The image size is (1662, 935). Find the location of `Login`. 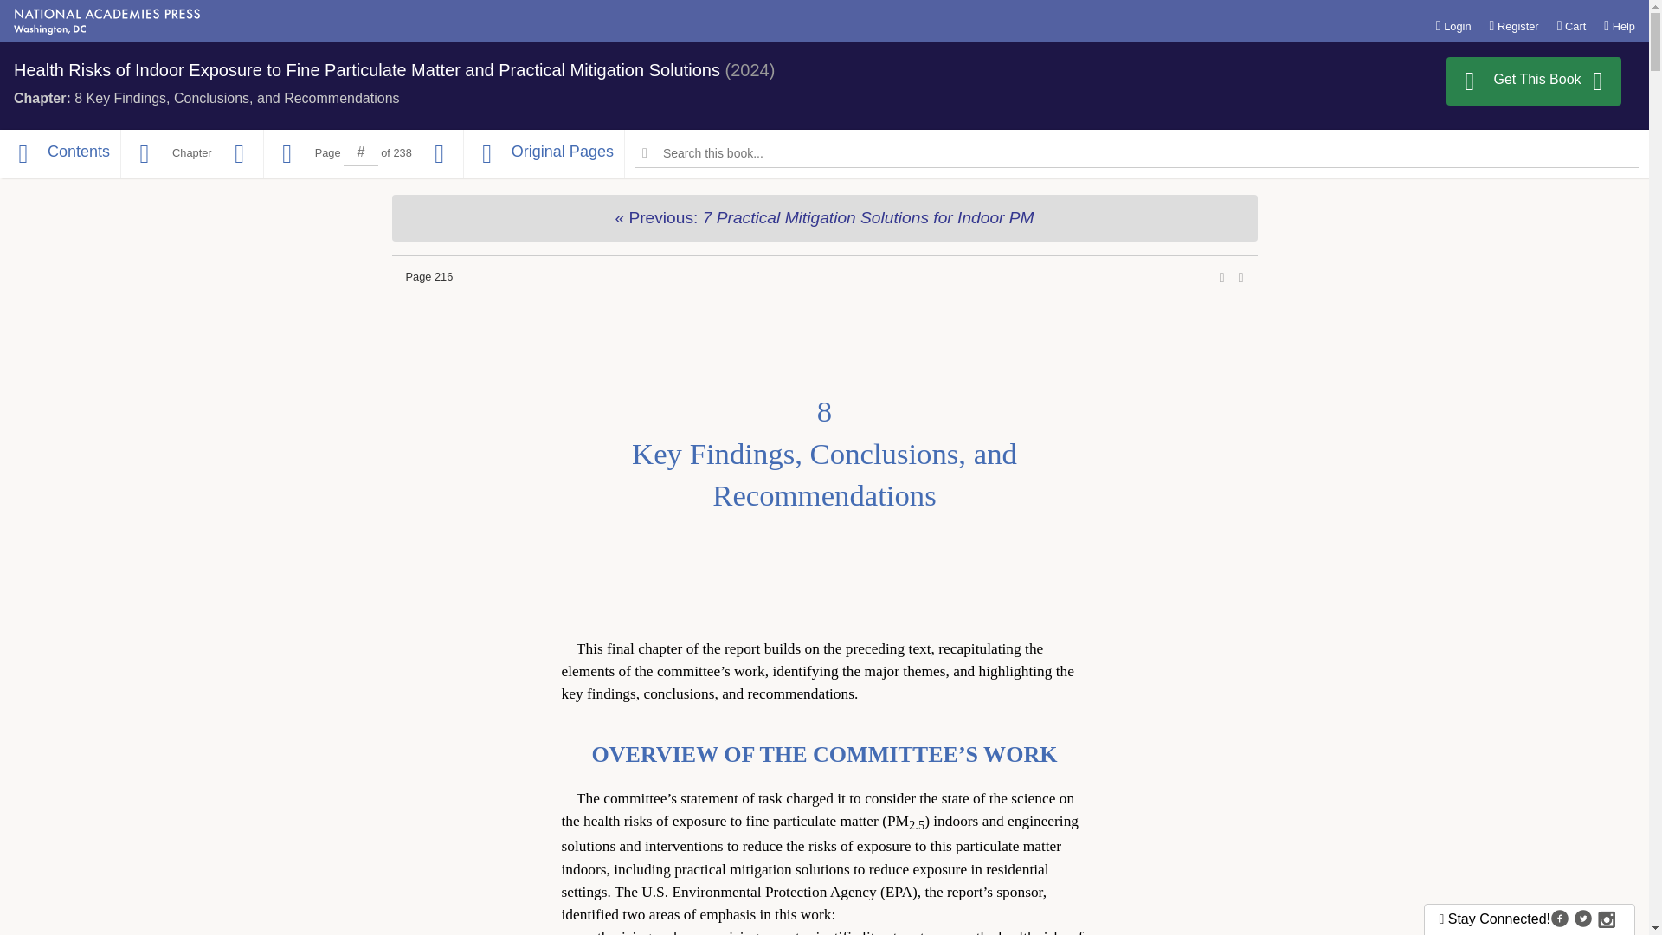

Login is located at coordinates (1572, 25).